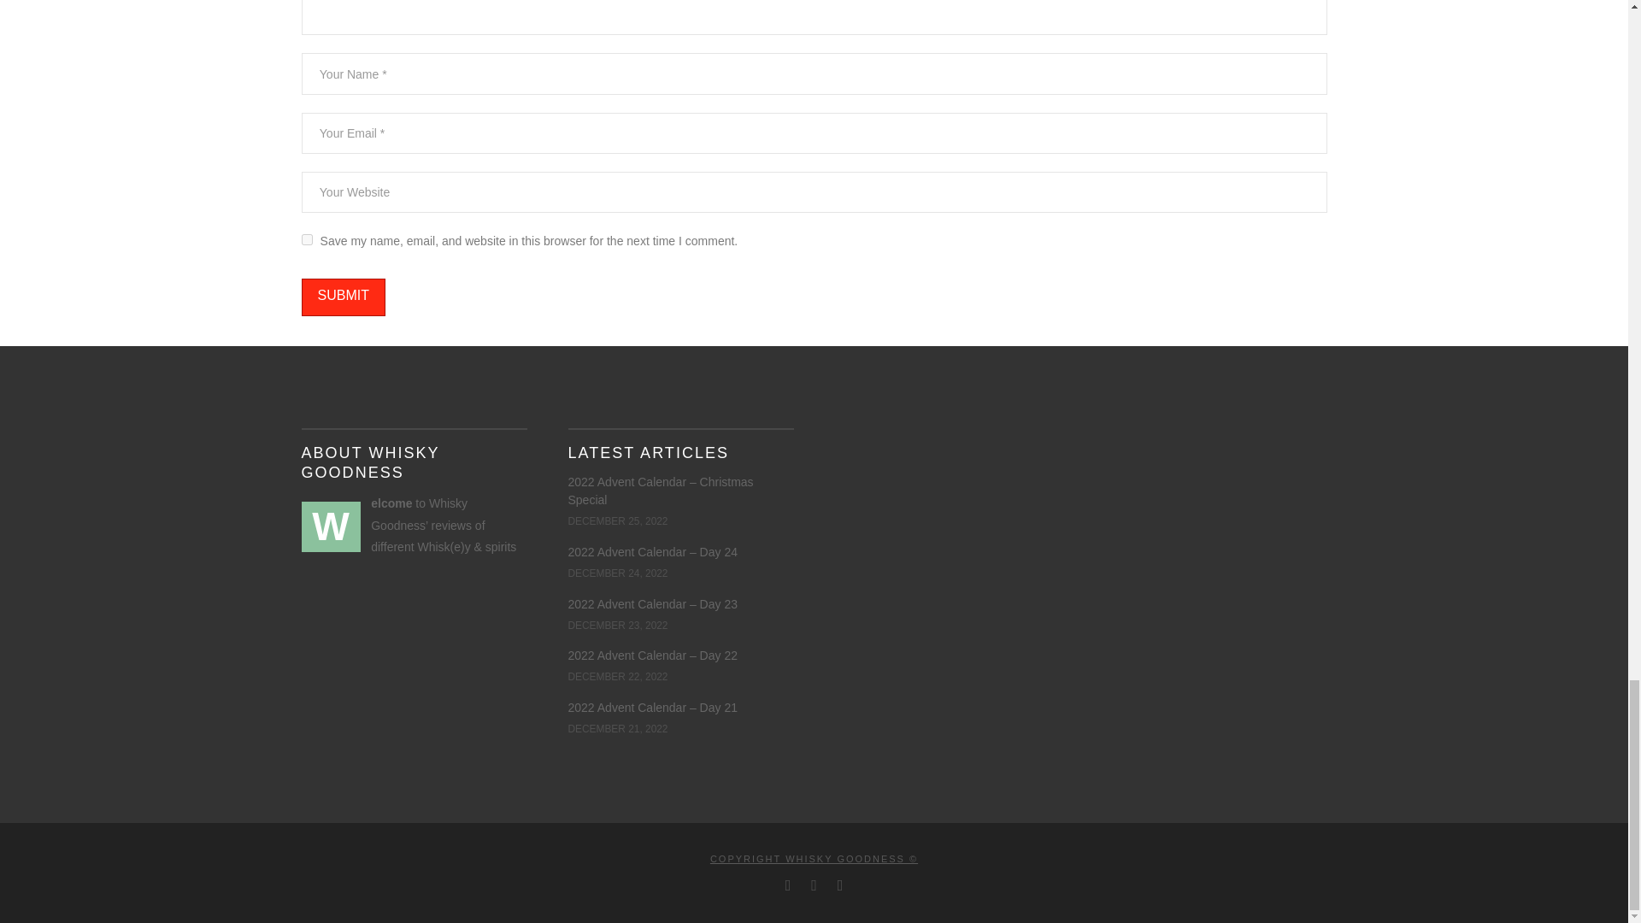 Image resolution: width=1641 pixels, height=923 pixels. What do you see at coordinates (839, 885) in the screenshot?
I see `Instagram` at bounding box center [839, 885].